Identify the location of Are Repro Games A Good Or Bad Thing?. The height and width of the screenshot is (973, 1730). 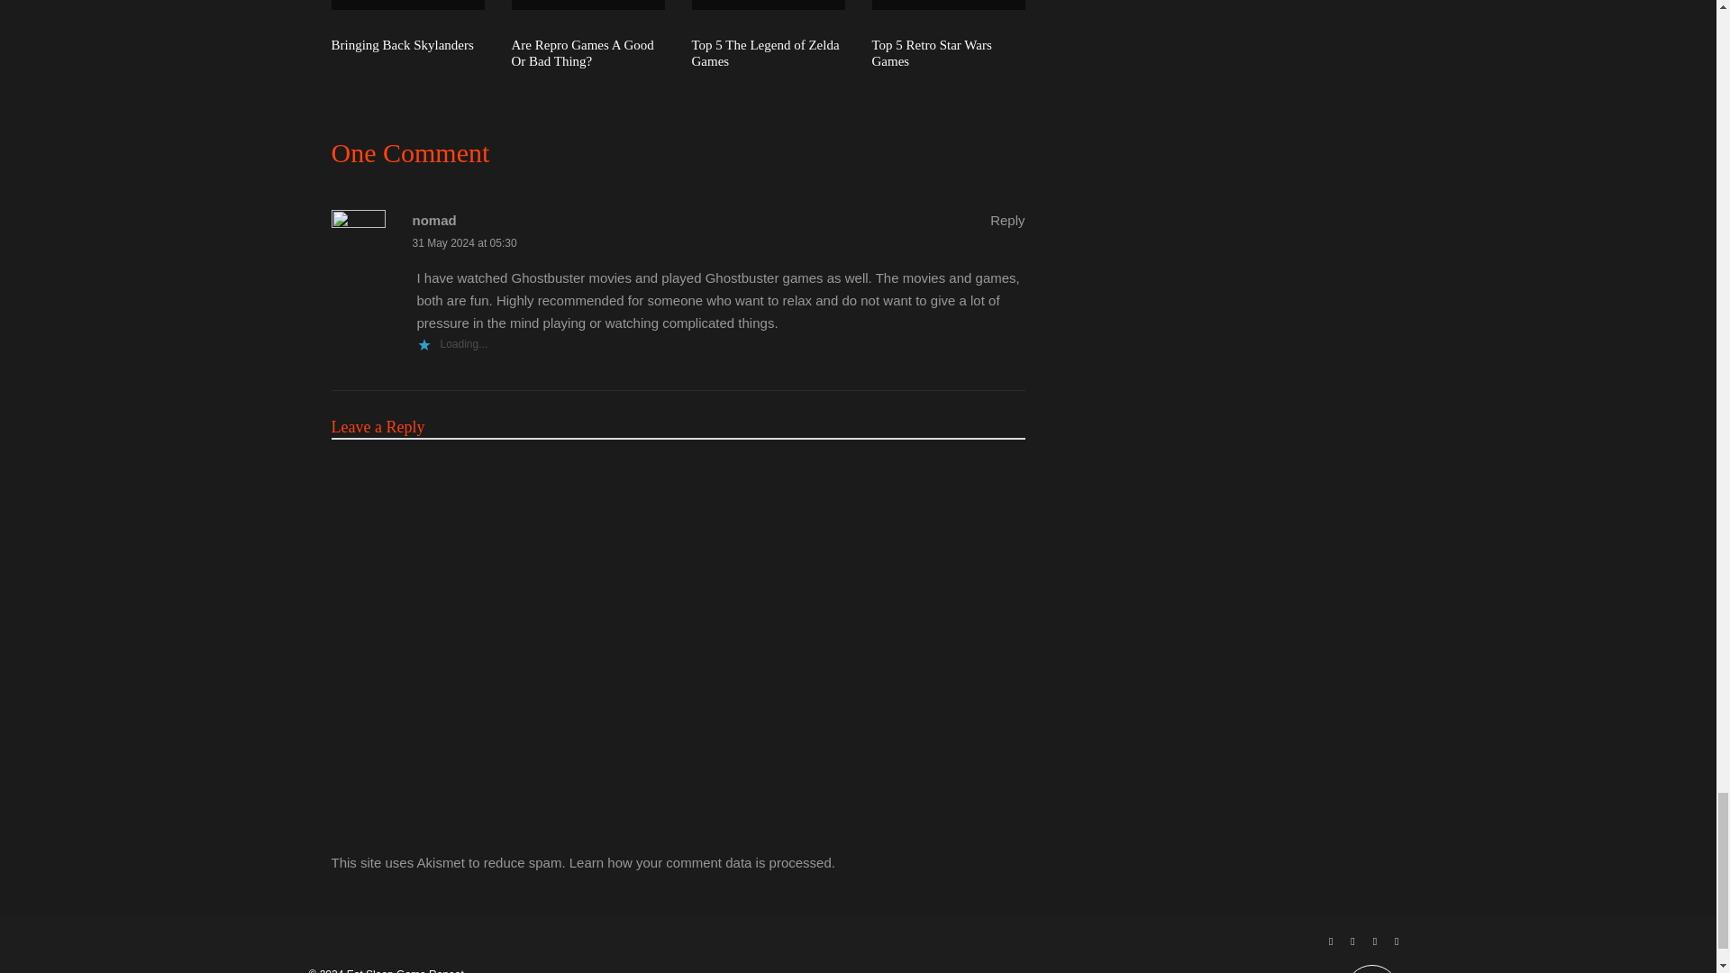
(587, 52).